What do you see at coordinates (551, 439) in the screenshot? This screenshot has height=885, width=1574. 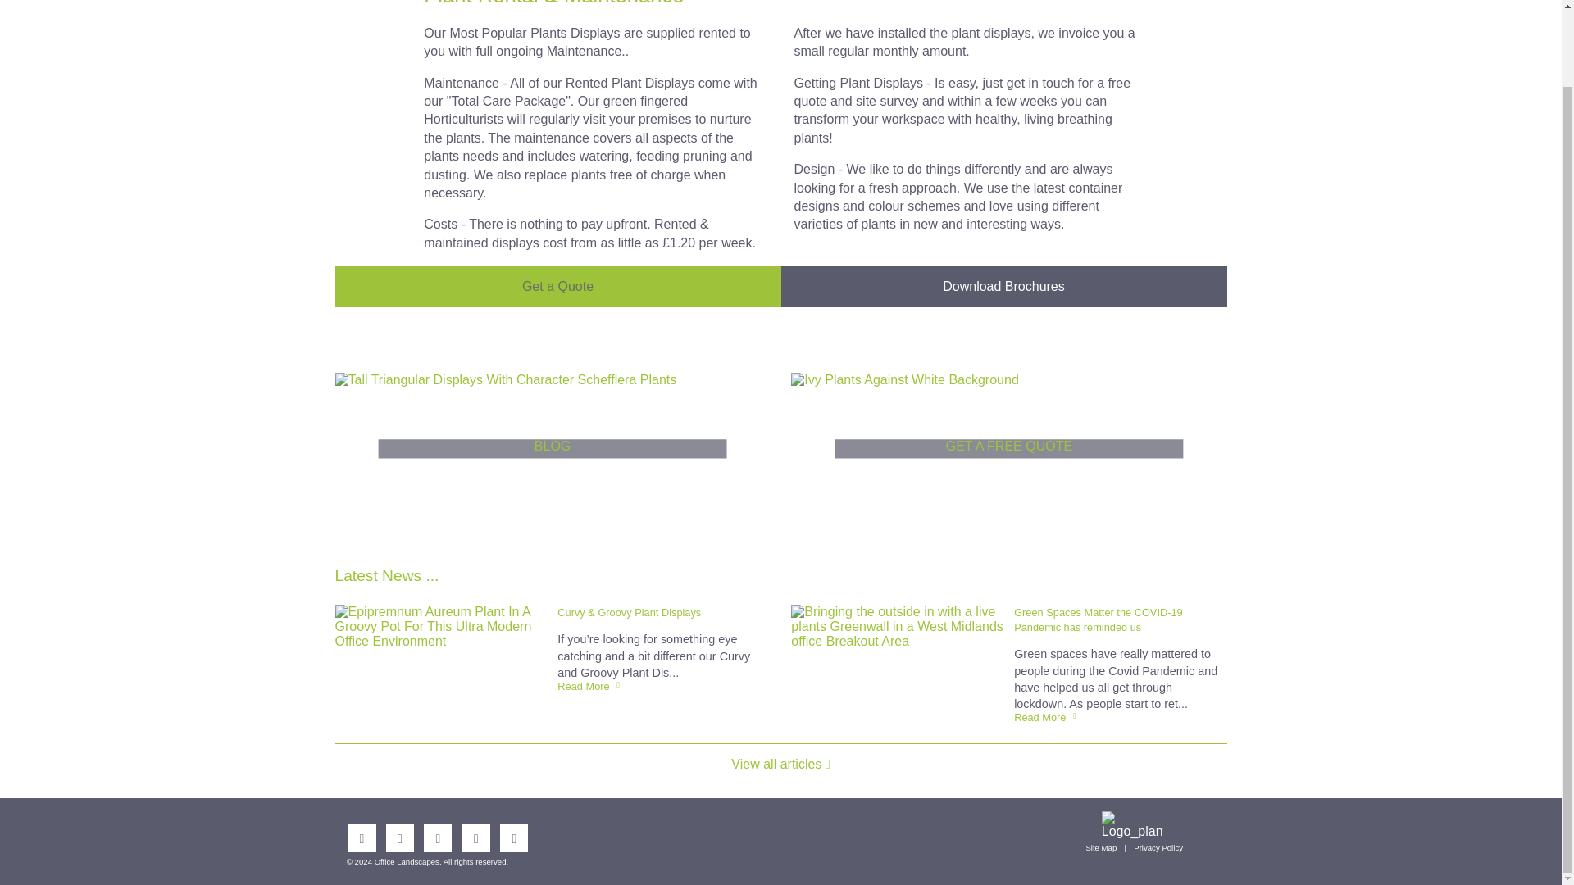 I see `BLOG` at bounding box center [551, 439].